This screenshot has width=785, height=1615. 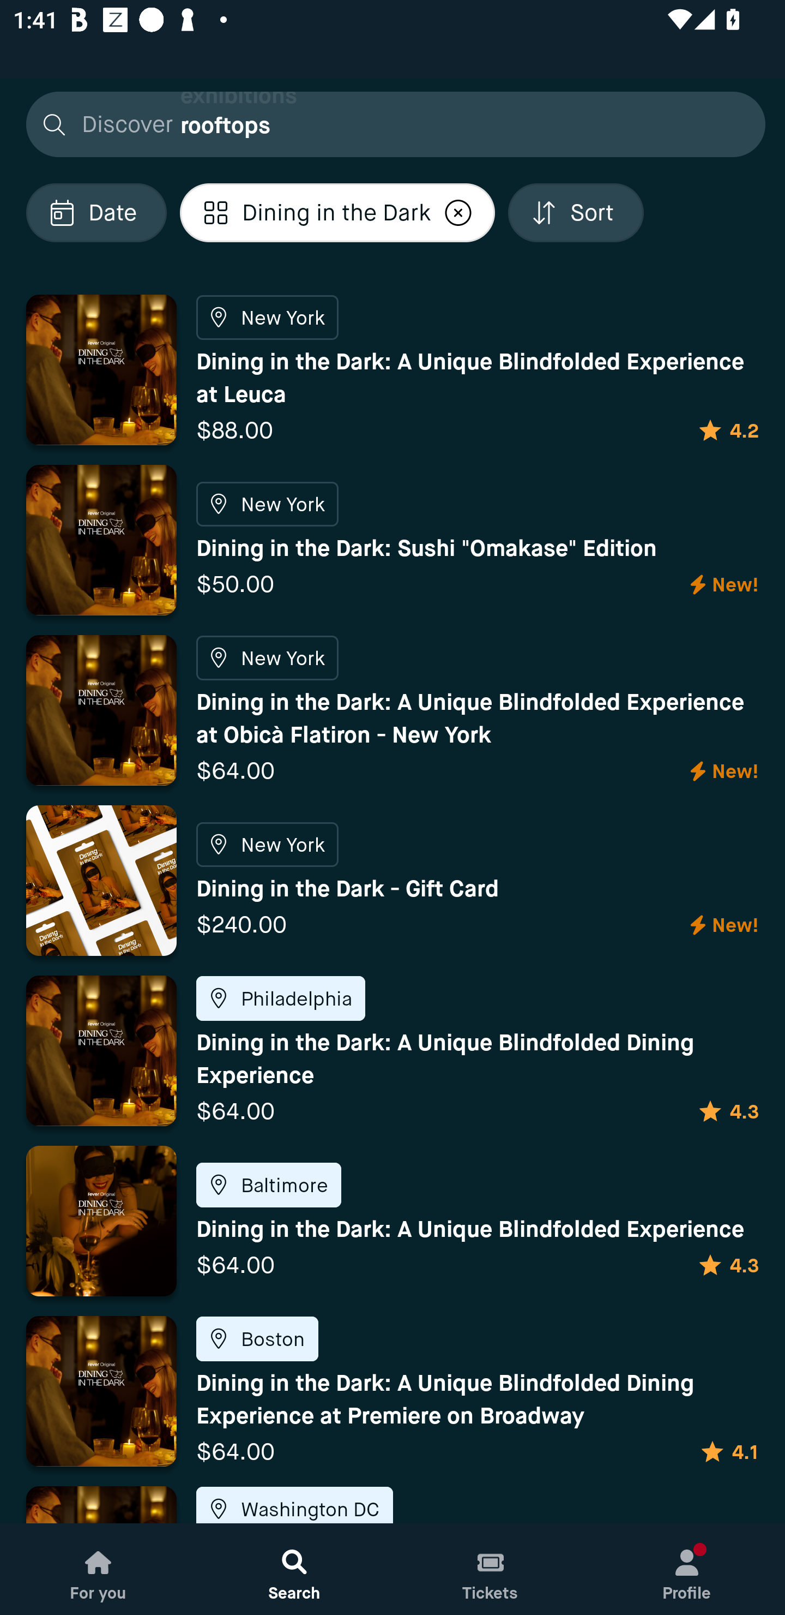 What do you see at coordinates (458, 212) in the screenshot?
I see `Localized description` at bounding box center [458, 212].